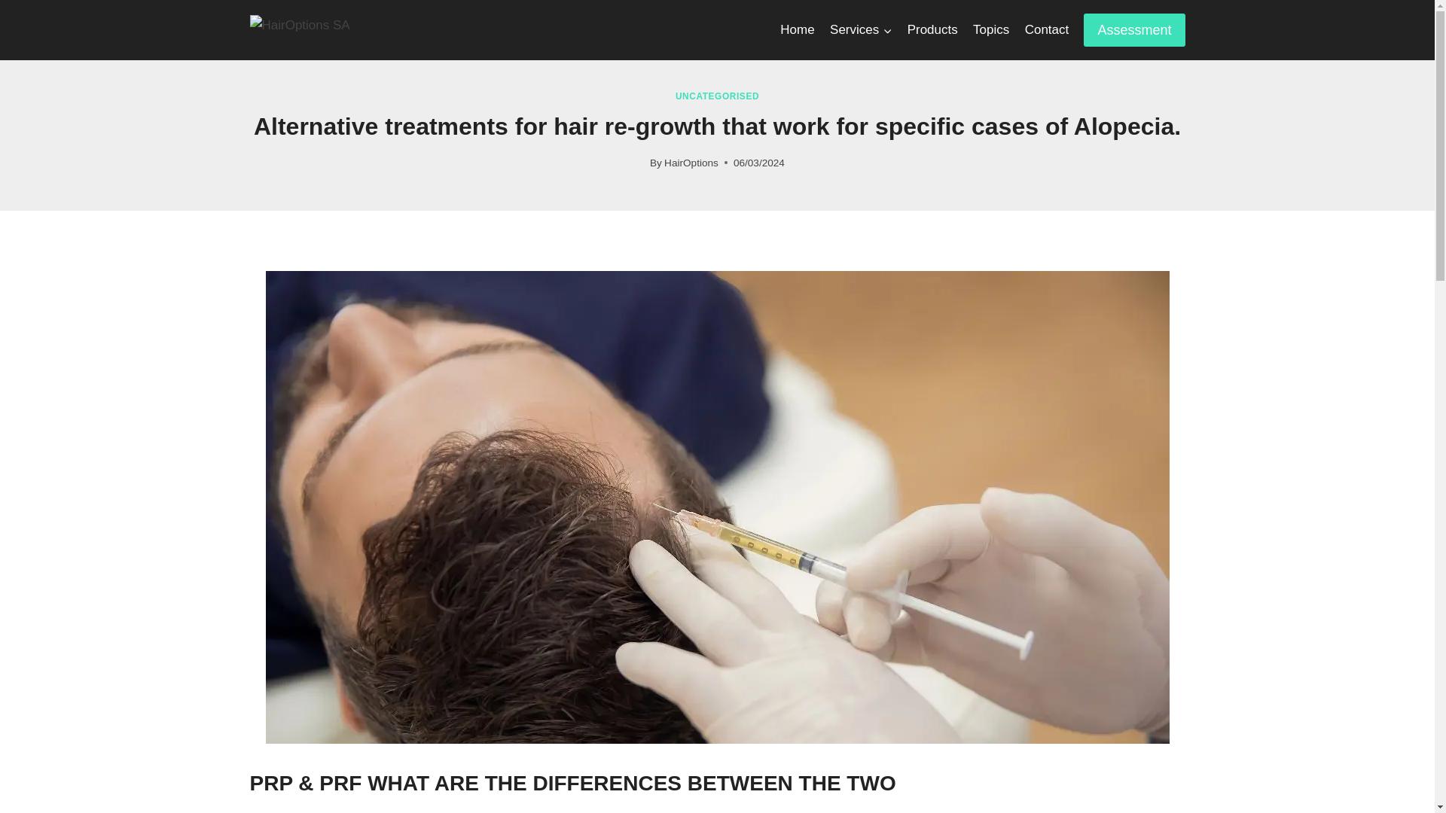 This screenshot has width=1446, height=813. I want to click on UNCATEGORISED, so click(717, 96).